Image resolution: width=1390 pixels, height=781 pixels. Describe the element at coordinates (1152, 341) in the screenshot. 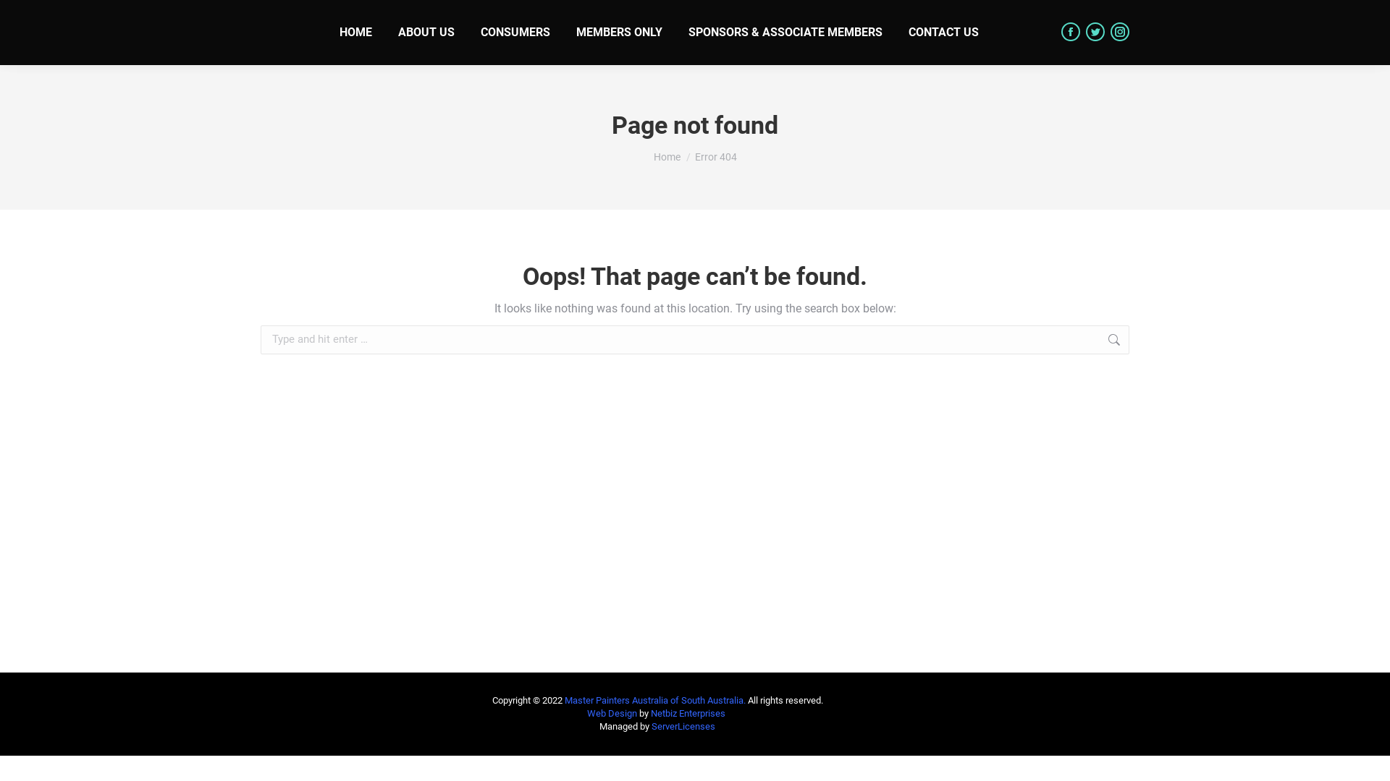

I see `Go!` at that location.